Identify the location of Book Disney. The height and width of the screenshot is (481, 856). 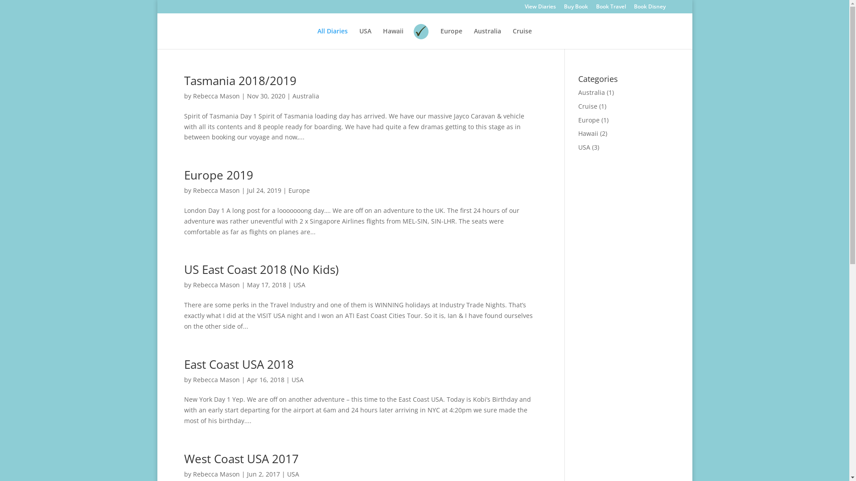
(650, 9).